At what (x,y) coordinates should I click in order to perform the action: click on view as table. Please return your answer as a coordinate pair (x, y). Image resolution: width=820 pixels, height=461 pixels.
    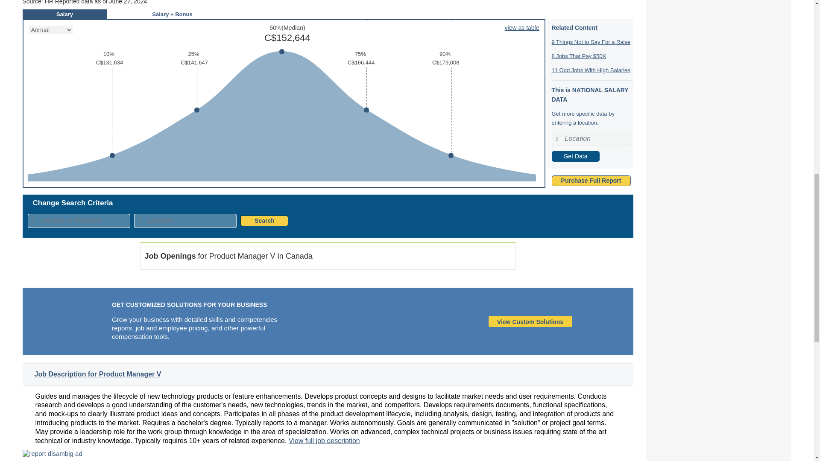
    Looking at the image, I should click on (522, 28).